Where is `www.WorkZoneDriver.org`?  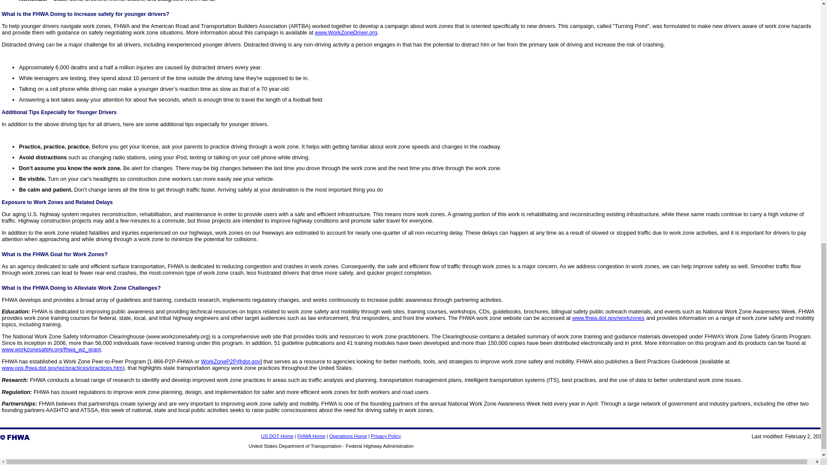 www.WorkZoneDriver.org is located at coordinates (346, 33).